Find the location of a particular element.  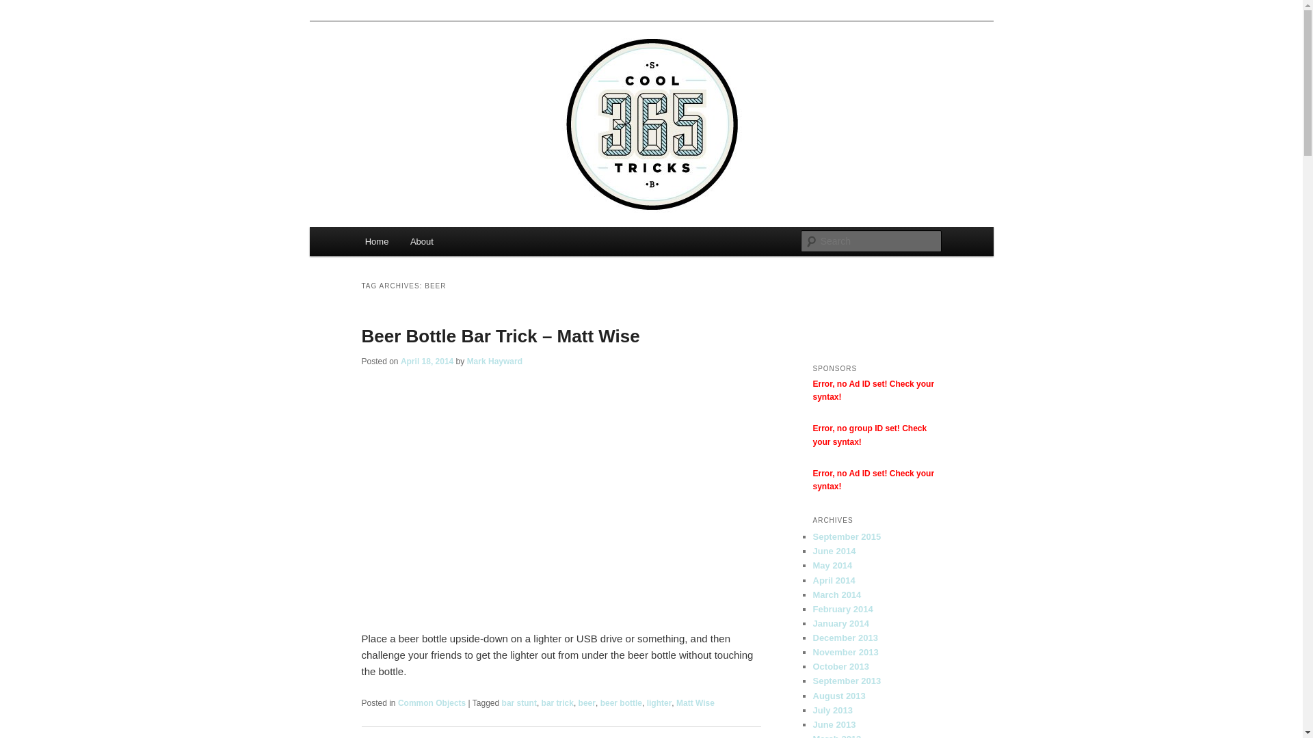

June 2014 is located at coordinates (834, 551).